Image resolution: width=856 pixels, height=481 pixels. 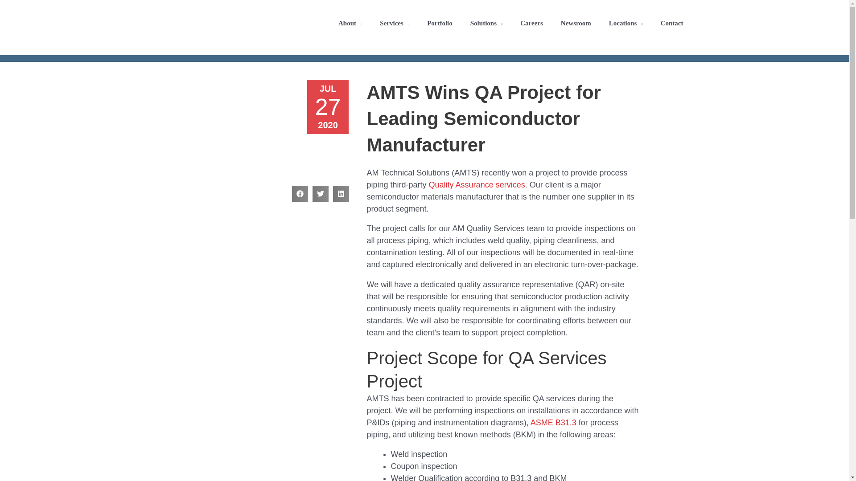 I want to click on Careers, so click(x=531, y=23).